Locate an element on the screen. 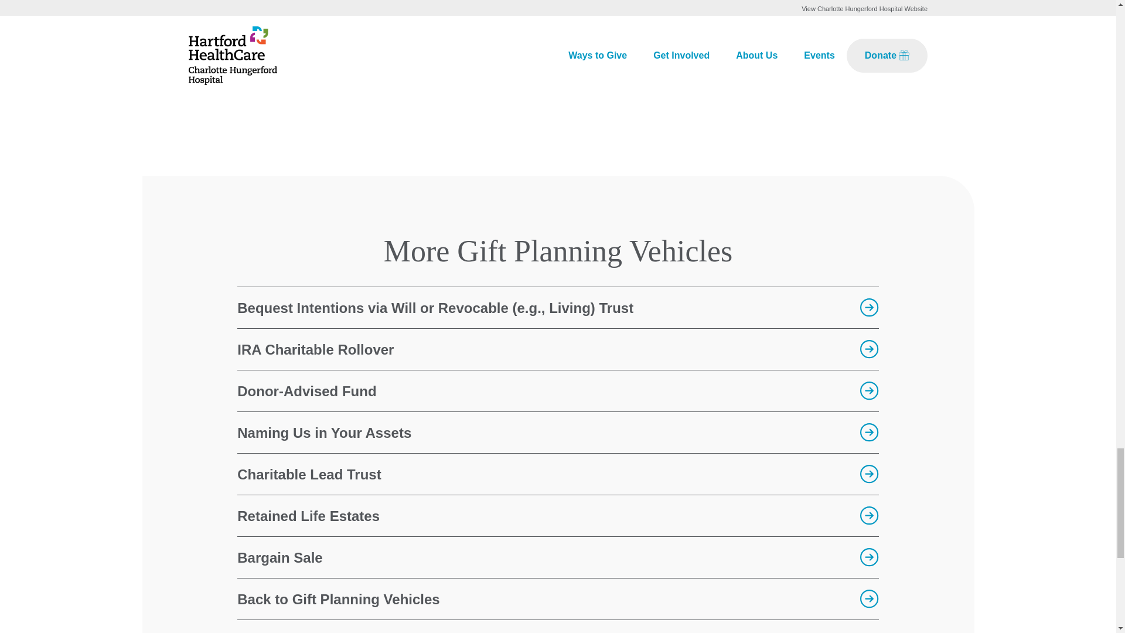 The width and height of the screenshot is (1125, 633). Donor-Advised Fund is located at coordinates (558, 390).